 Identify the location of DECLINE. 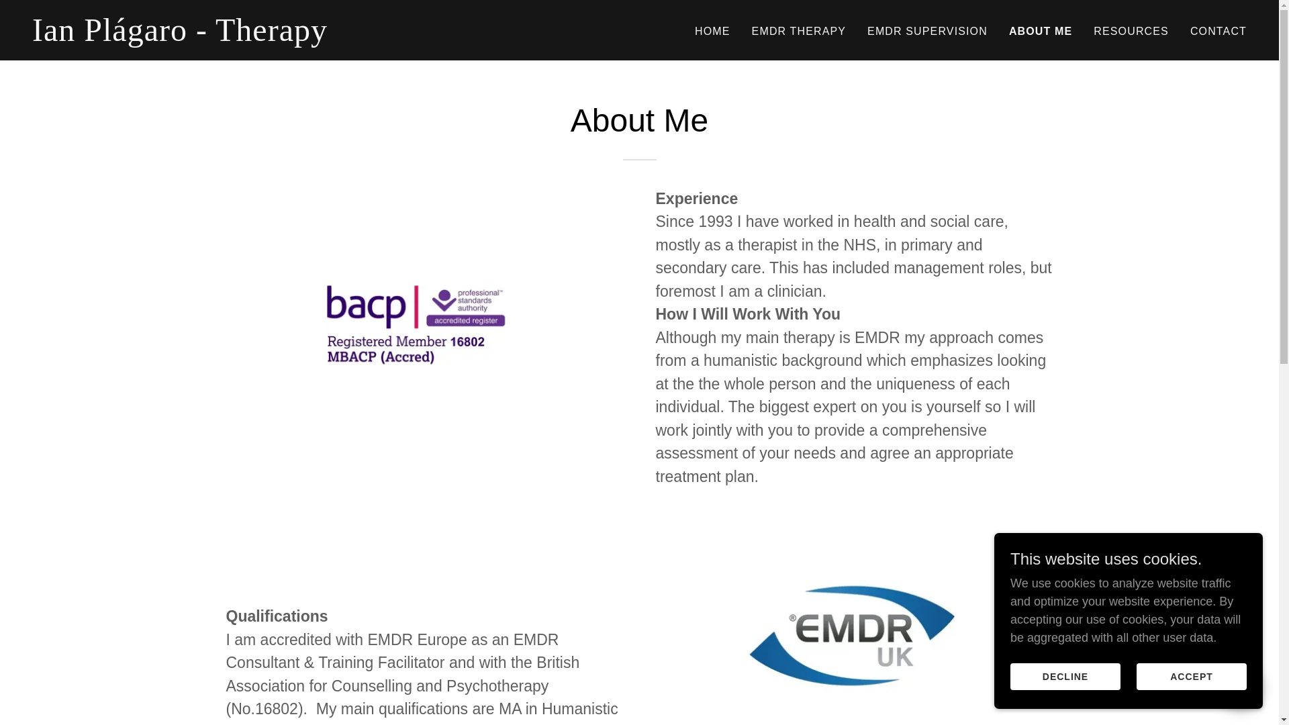
(1065, 677).